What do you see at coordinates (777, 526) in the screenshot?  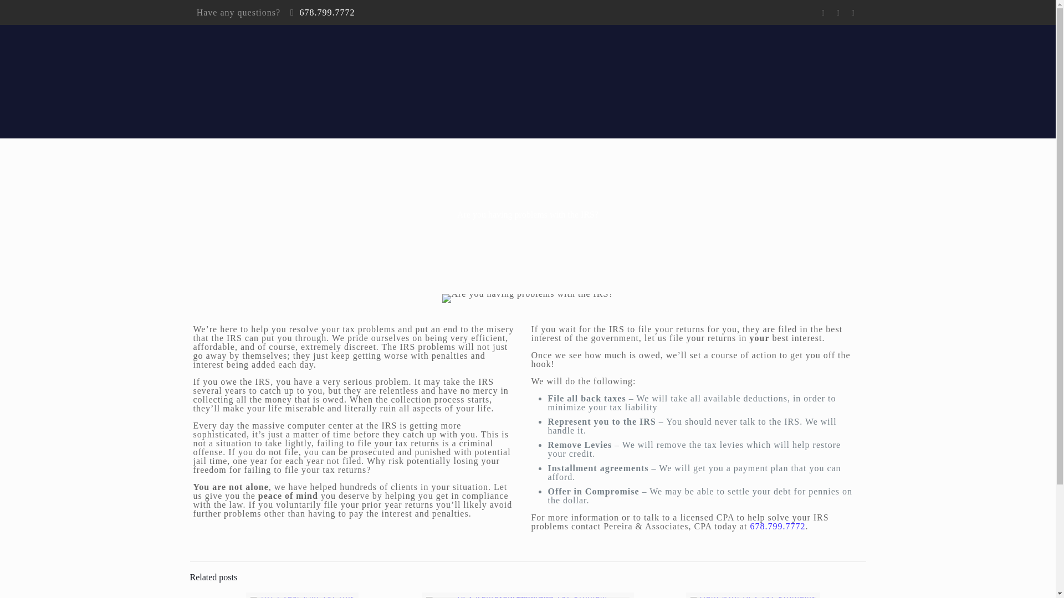 I see `678.799.7772` at bounding box center [777, 526].